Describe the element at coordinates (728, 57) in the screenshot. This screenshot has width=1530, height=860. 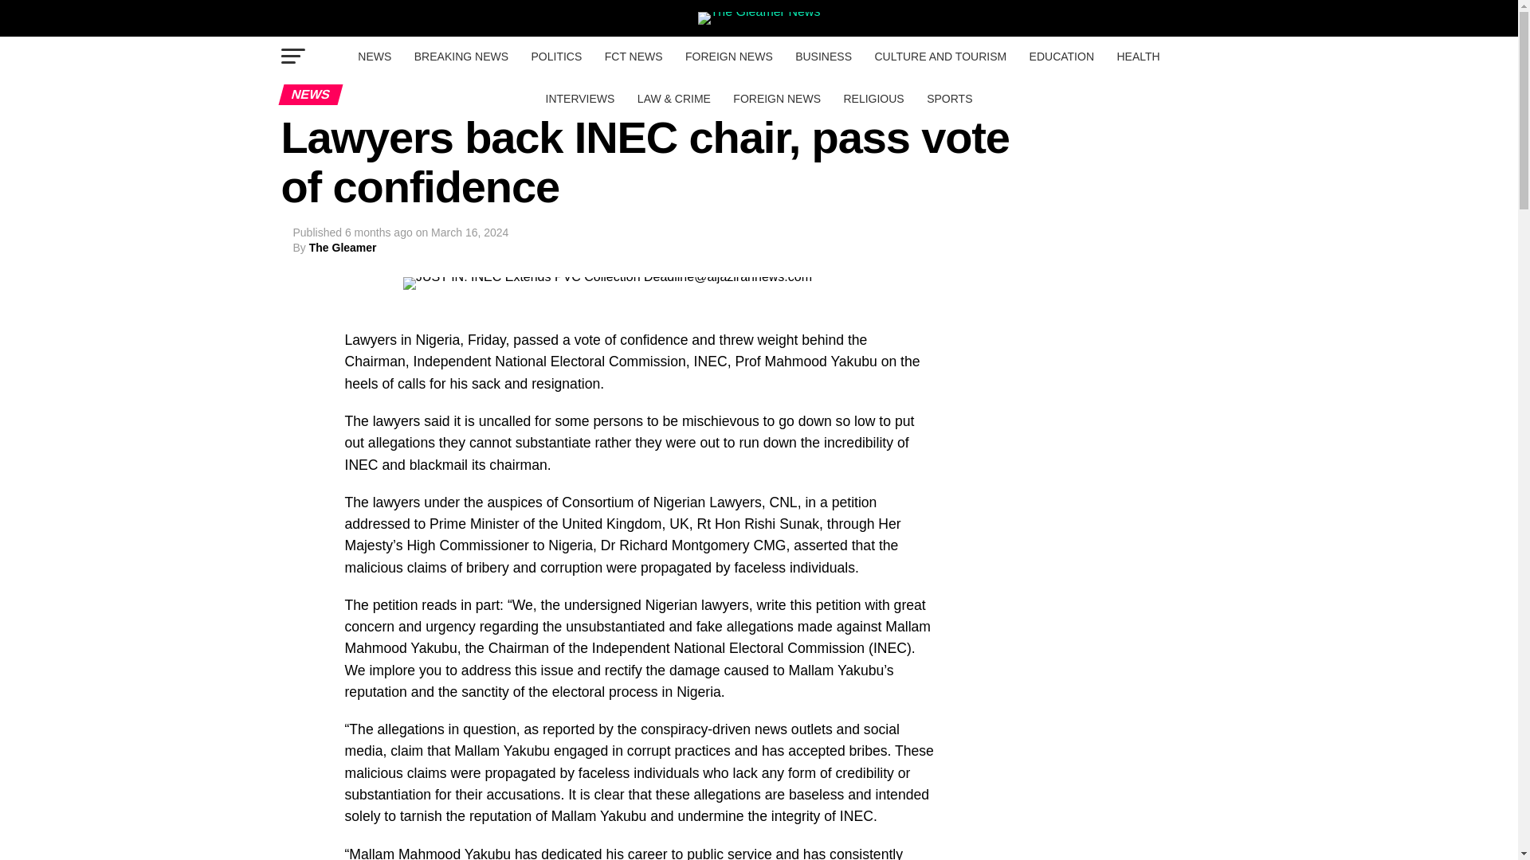
I see `FOREIGN NEWS` at that location.